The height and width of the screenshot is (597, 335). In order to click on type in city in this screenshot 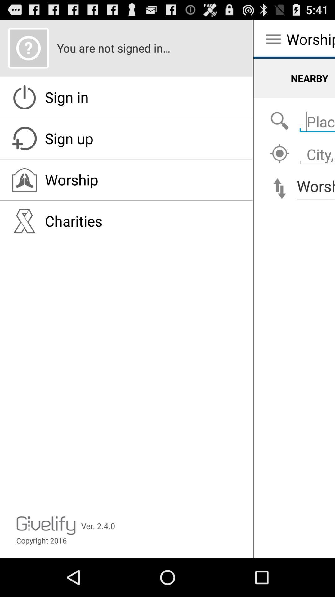, I will do `click(316, 151)`.